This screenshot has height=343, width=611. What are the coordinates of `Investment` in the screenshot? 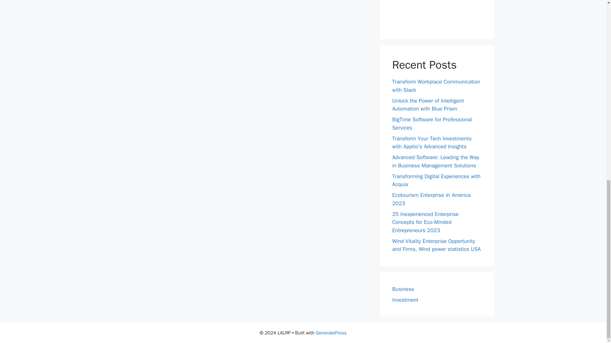 It's located at (405, 300).